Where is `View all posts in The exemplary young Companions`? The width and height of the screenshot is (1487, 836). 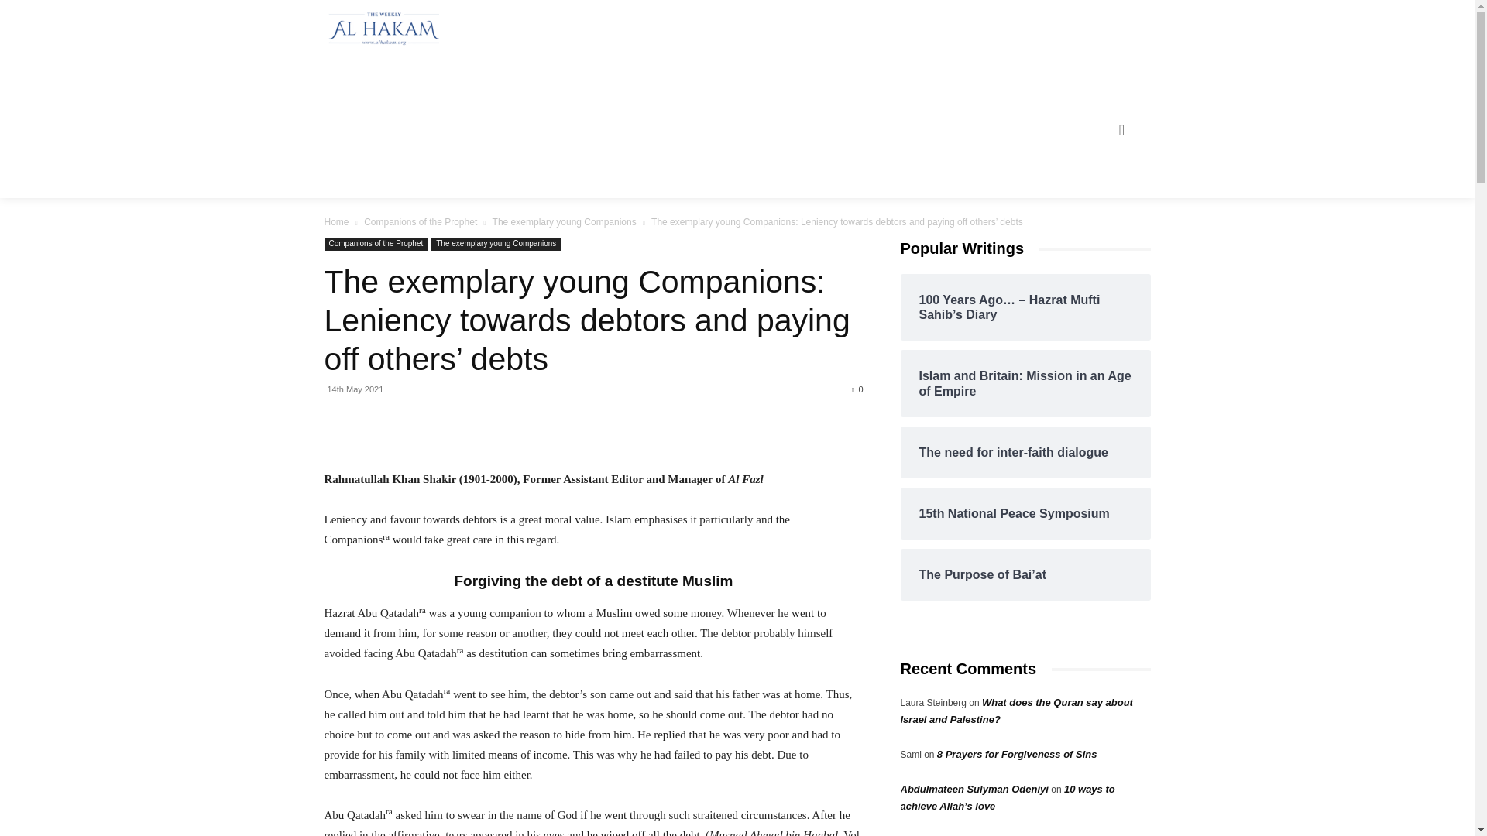 View all posts in The exemplary young Companions is located at coordinates (564, 221).